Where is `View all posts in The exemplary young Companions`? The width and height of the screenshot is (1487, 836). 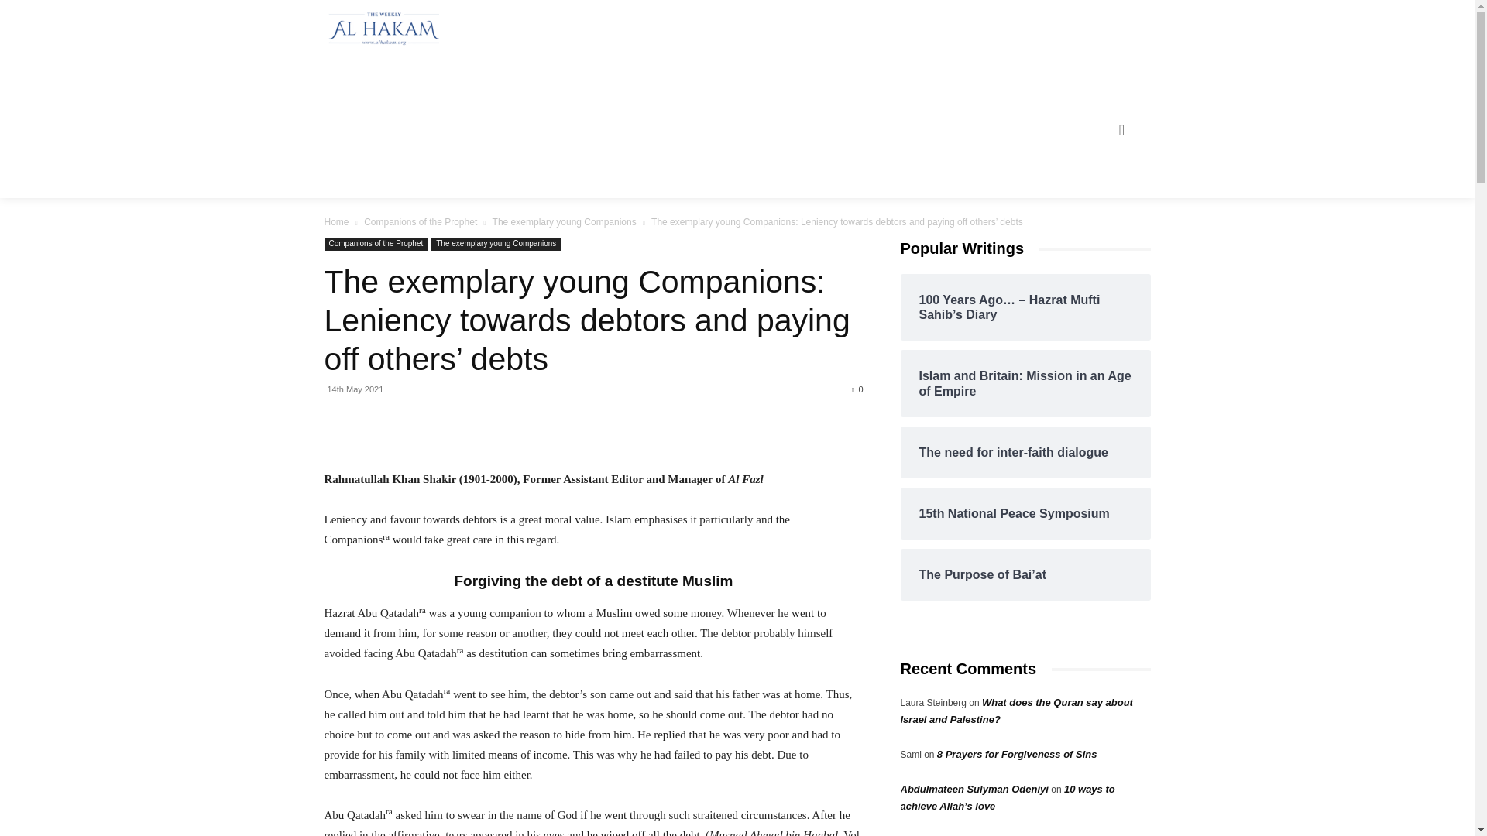 View all posts in The exemplary young Companions is located at coordinates (564, 221).